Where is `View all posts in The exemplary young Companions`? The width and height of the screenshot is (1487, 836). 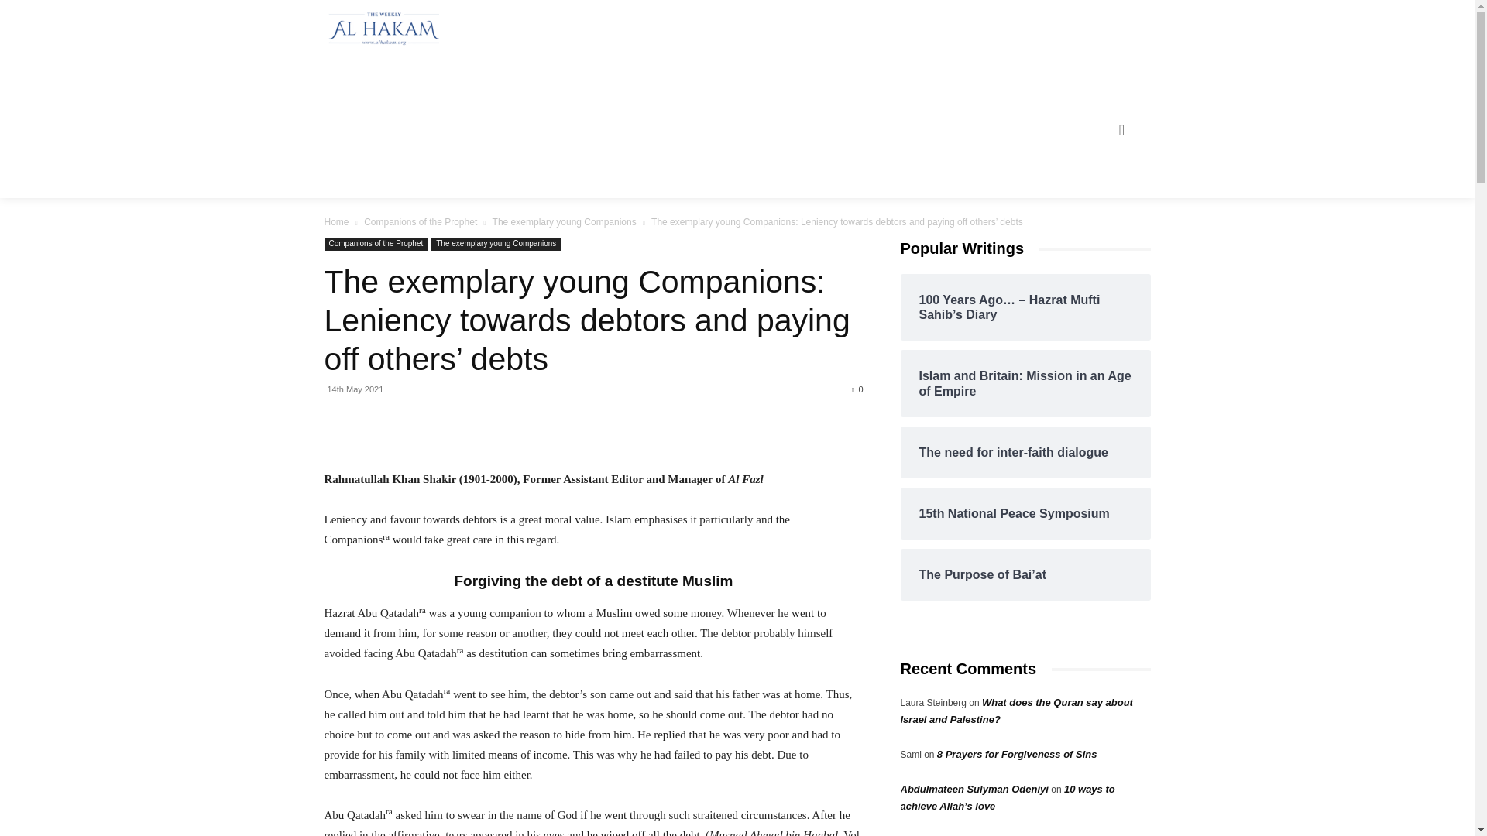 View all posts in The exemplary young Companions is located at coordinates (564, 221).